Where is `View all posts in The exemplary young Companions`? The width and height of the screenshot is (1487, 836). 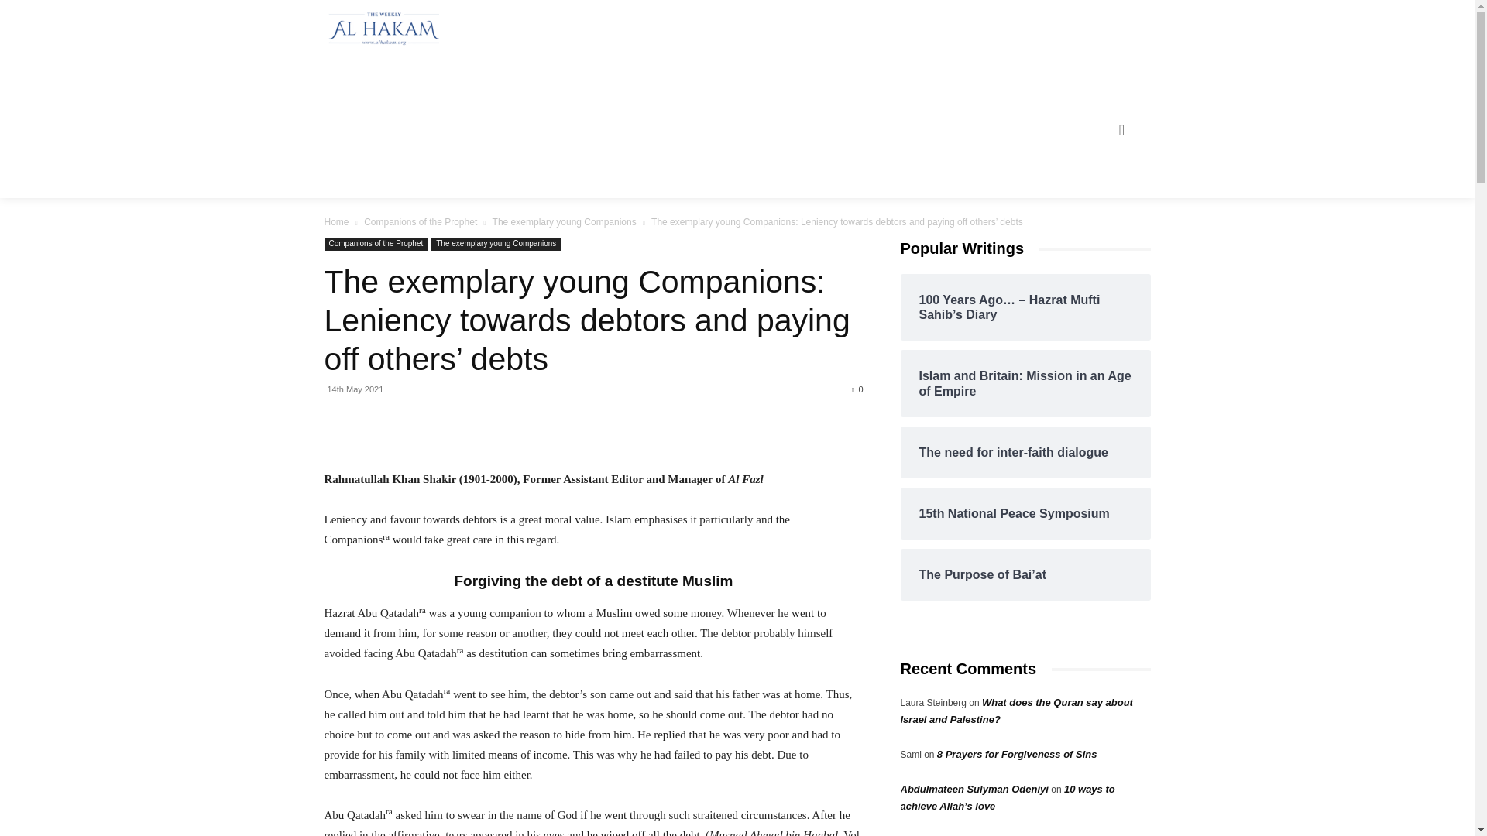 View all posts in The exemplary young Companions is located at coordinates (564, 221).